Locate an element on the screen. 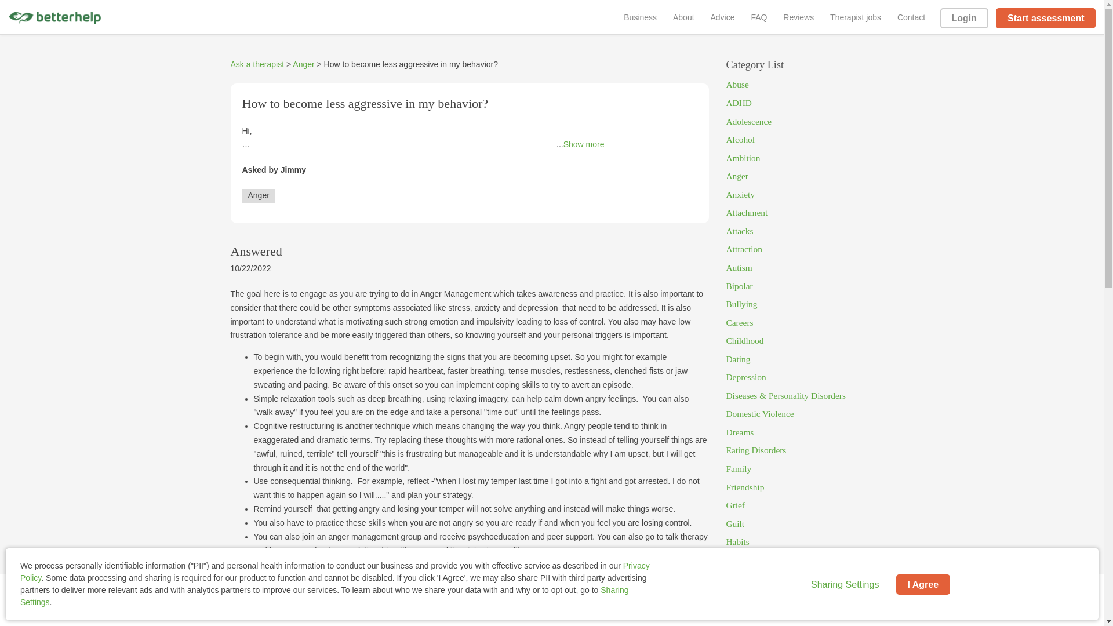 Image resolution: width=1113 pixels, height=626 pixels. Depression is located at coordinates (799, 377).